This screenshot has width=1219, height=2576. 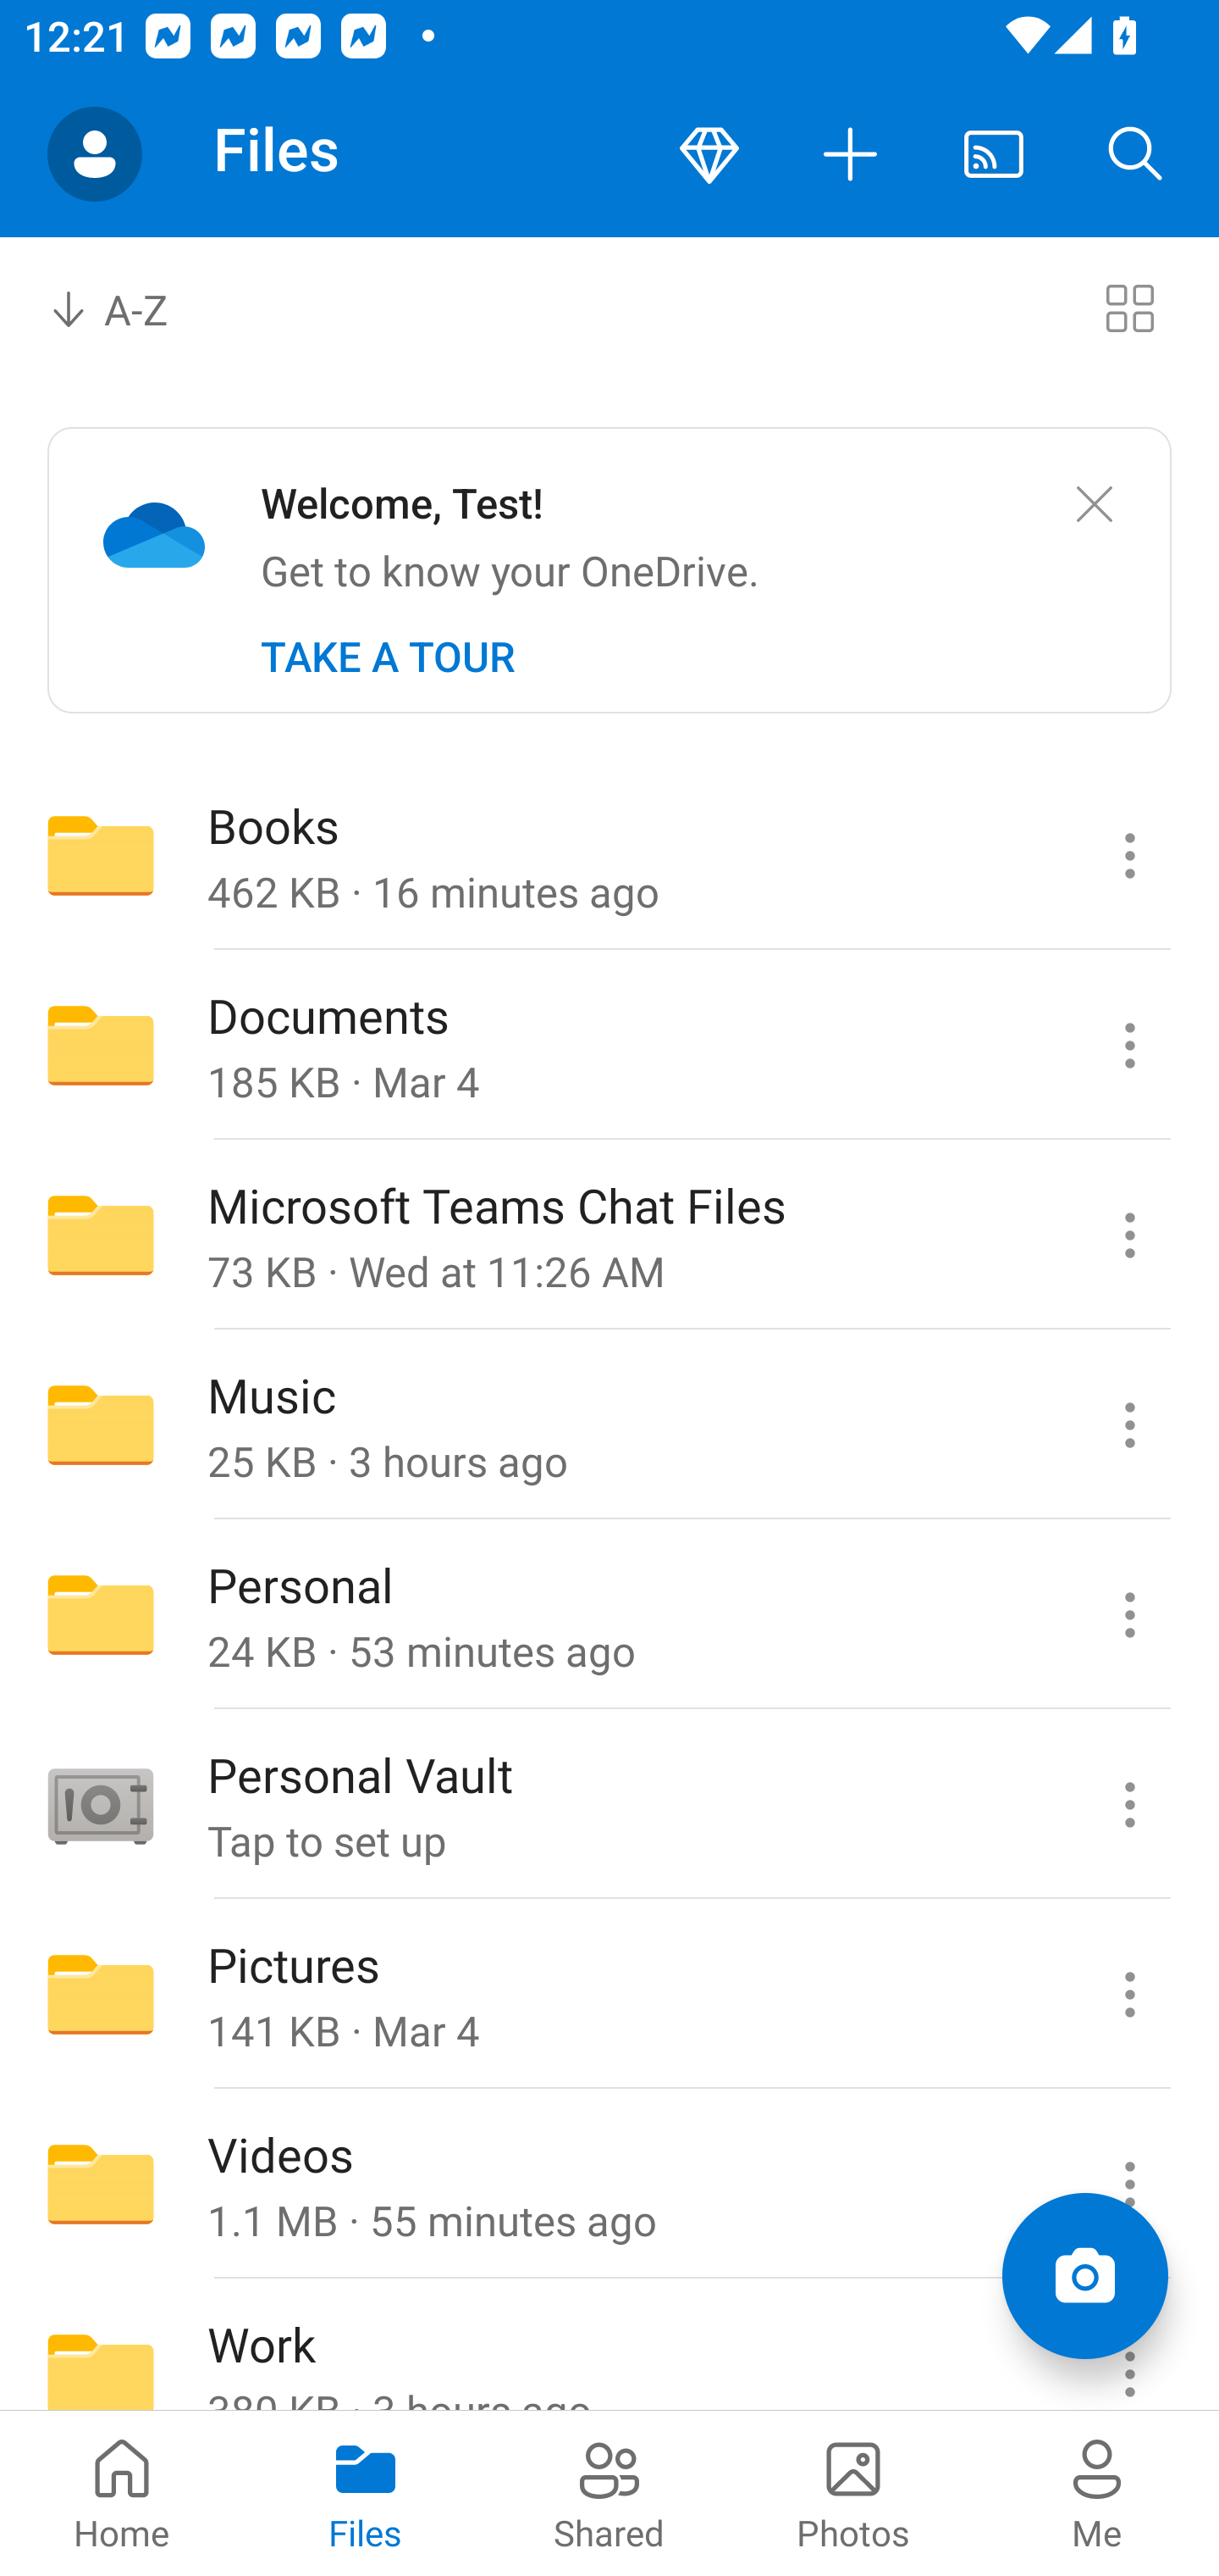 I want to click on Switch to tiles view, so click(x=1129, y=307).